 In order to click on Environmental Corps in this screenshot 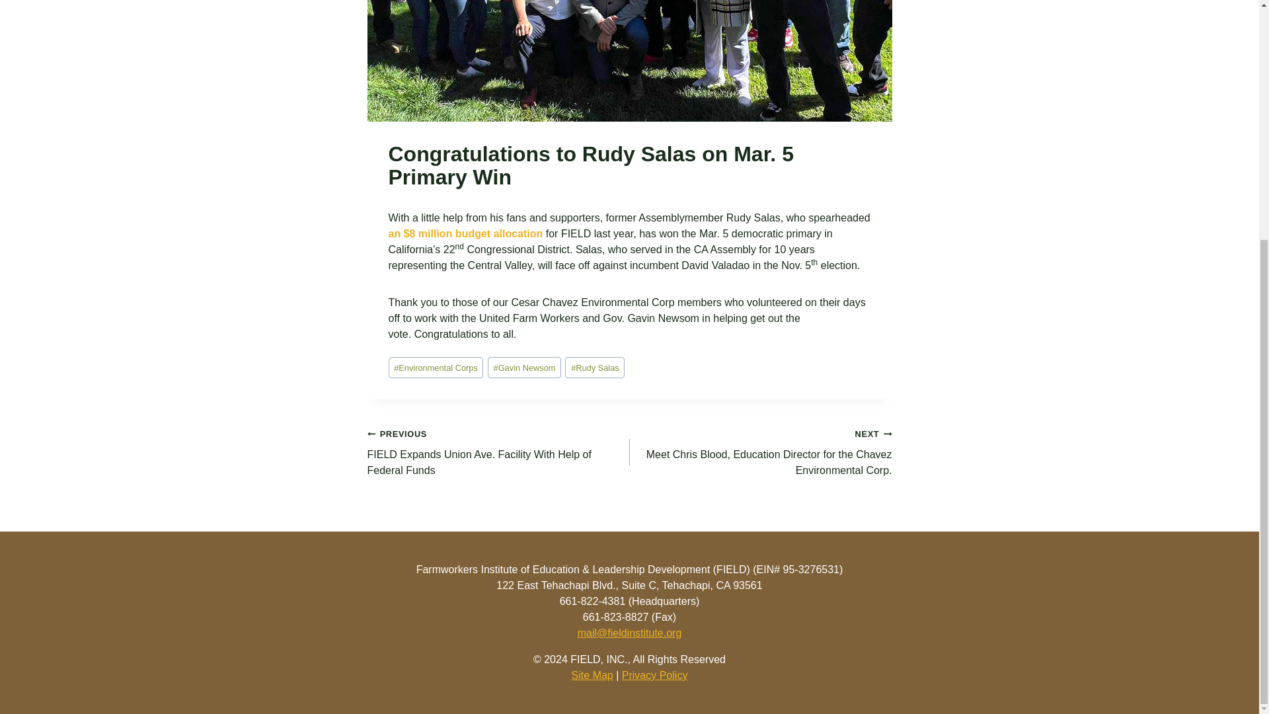, I will do `click(436, 368)`.